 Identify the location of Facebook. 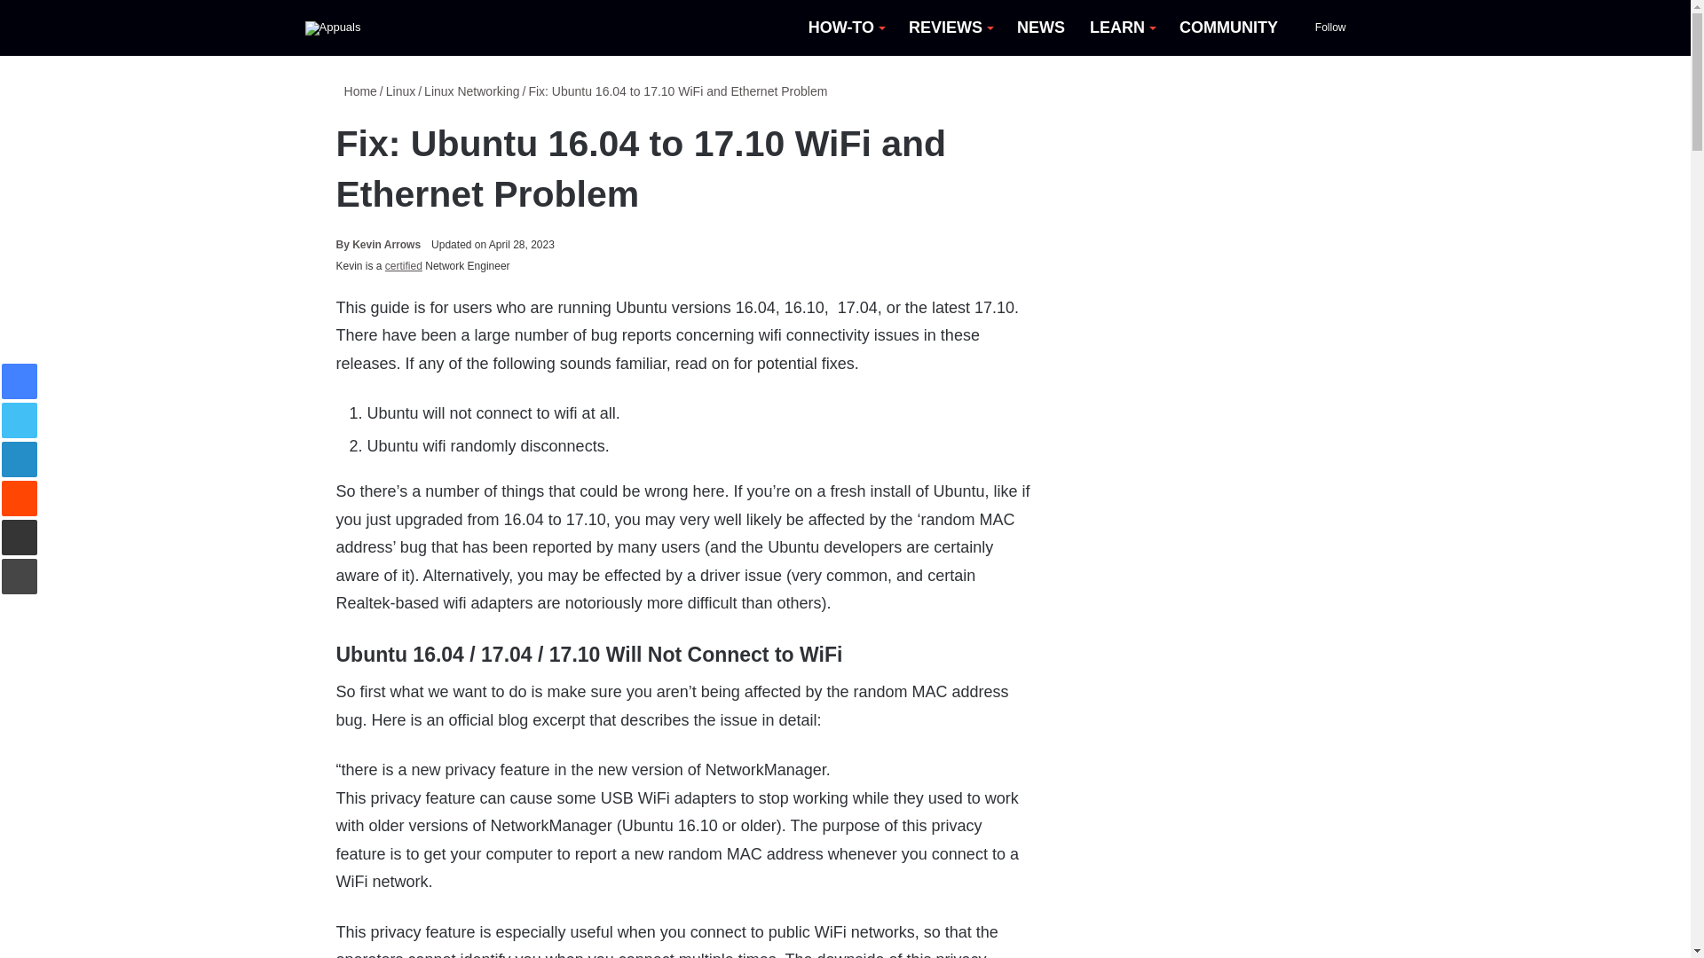
(20, 381).